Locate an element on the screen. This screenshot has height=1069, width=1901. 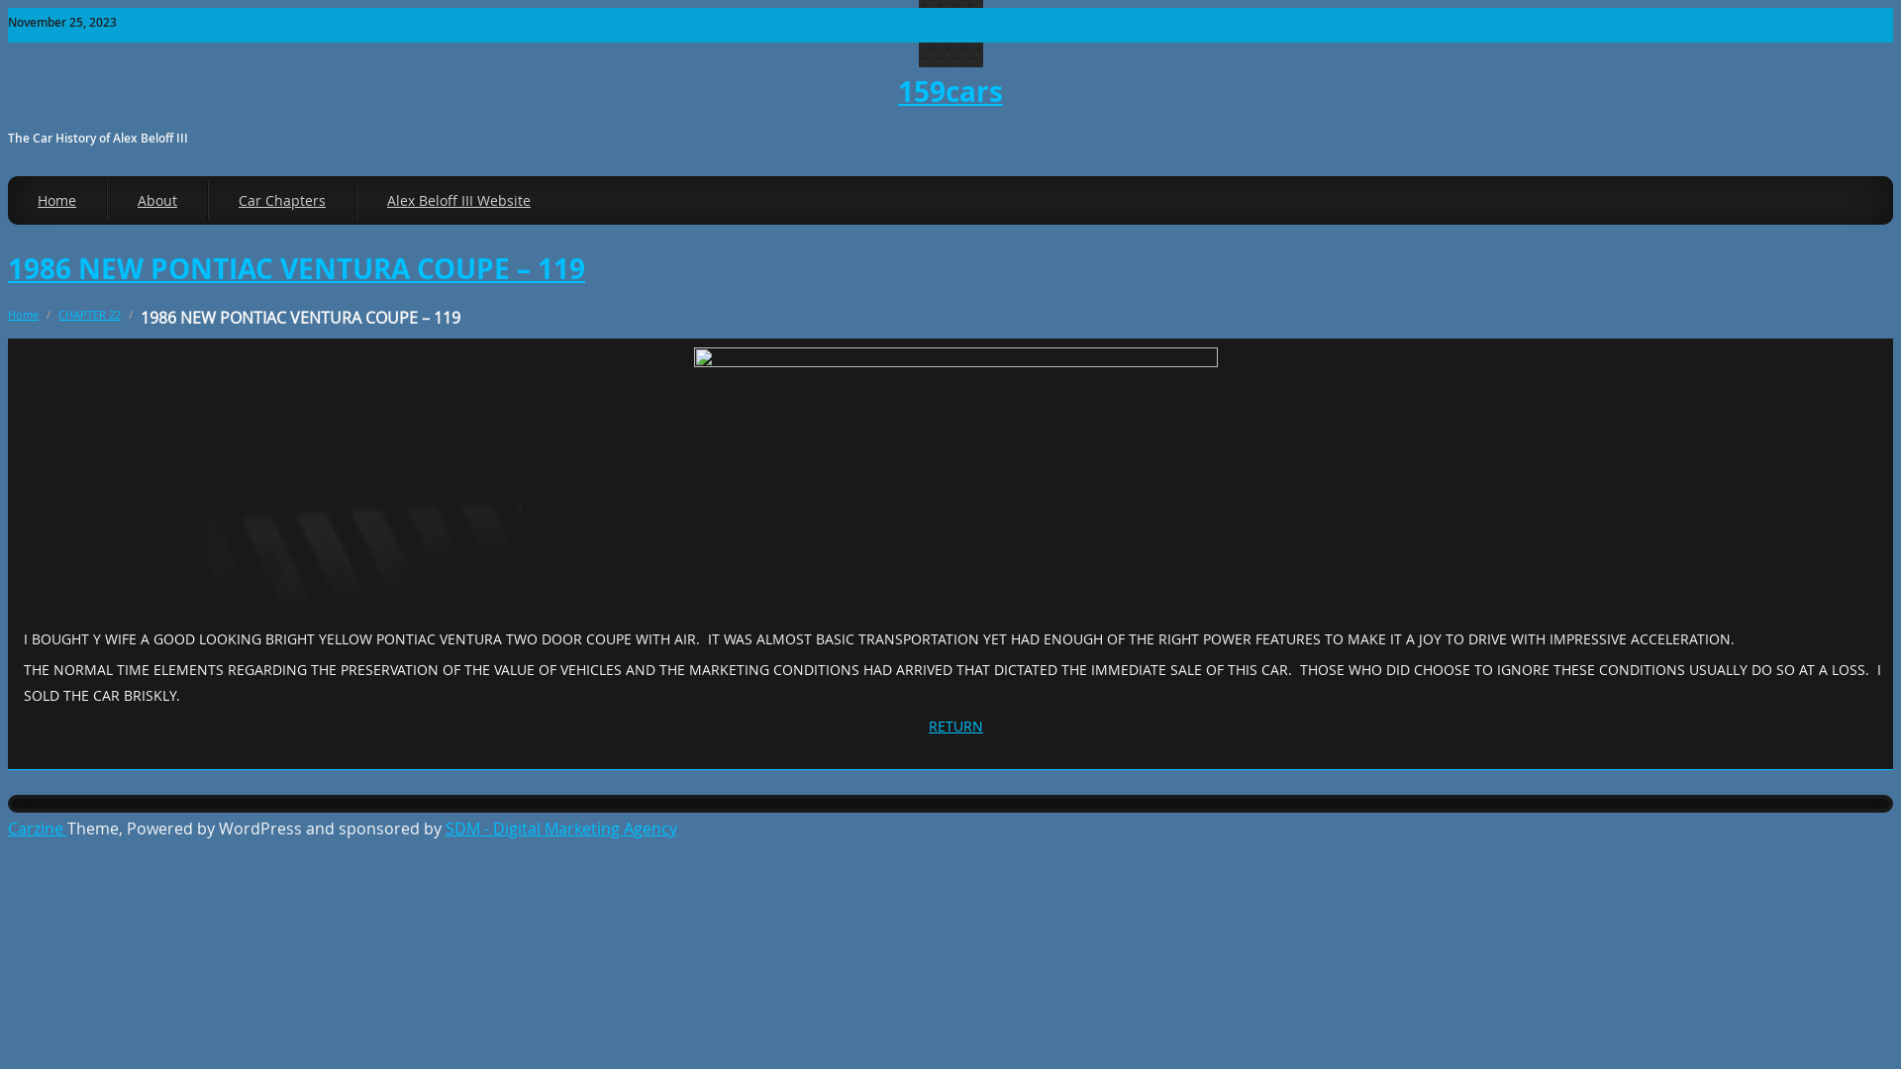
CHAPTER 22 is located at coordinates (89, 315).